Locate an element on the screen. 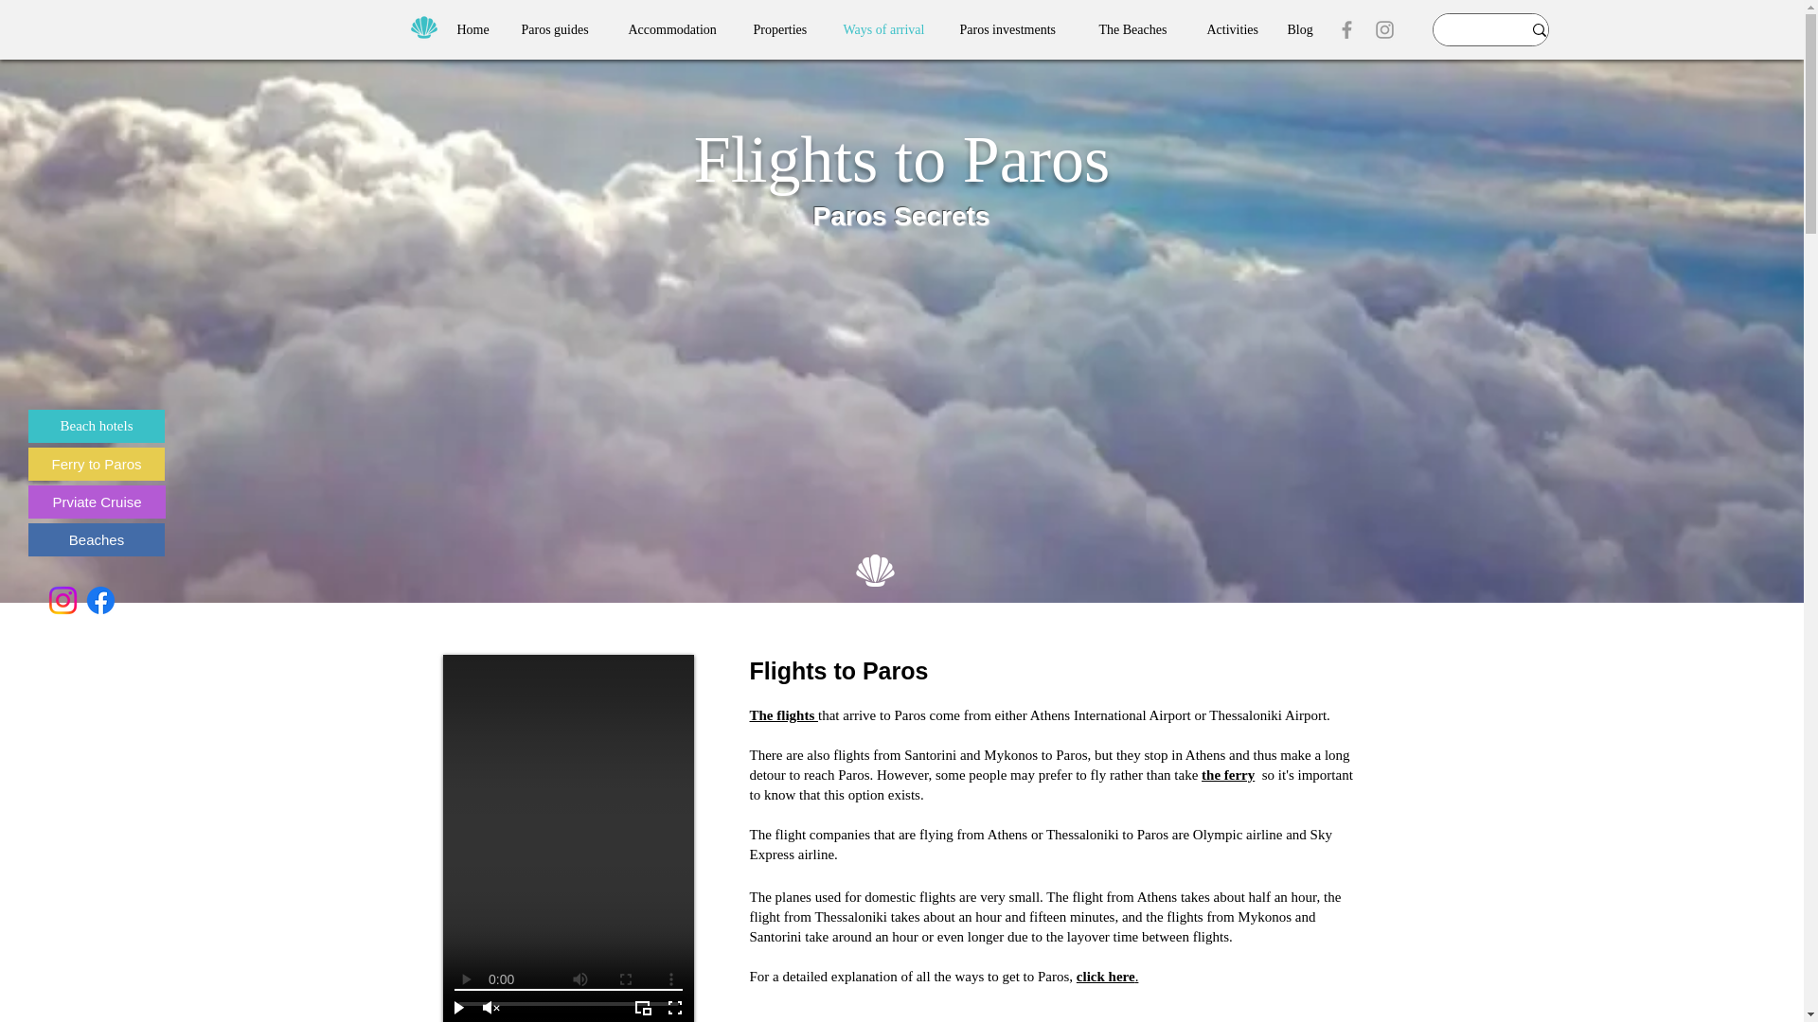 The image size is (1818, 1022). Paros investments is located at coordinates (1014, 29).